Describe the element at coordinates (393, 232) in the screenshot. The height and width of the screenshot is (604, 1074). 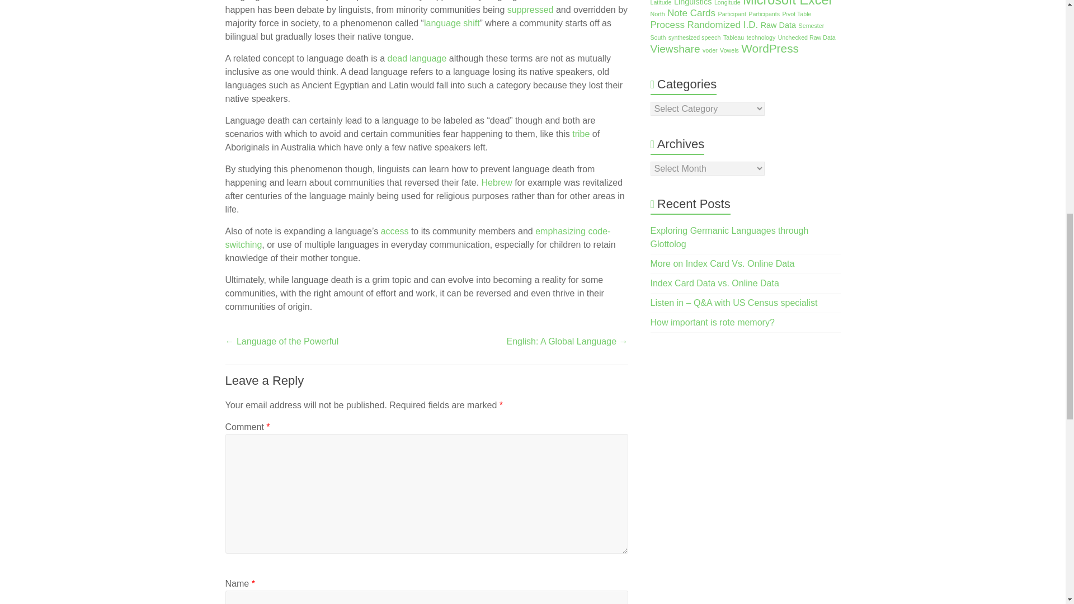
I see `access` at that location.